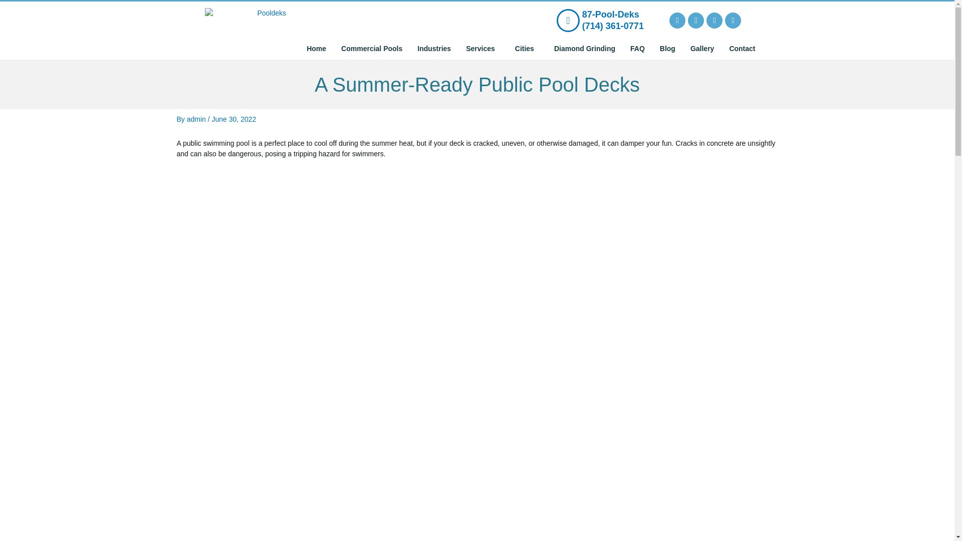 Image resolution: width=962 pixels, height=541 pixels. I want to click on 87-Pool-Deks, so click(610, 14).